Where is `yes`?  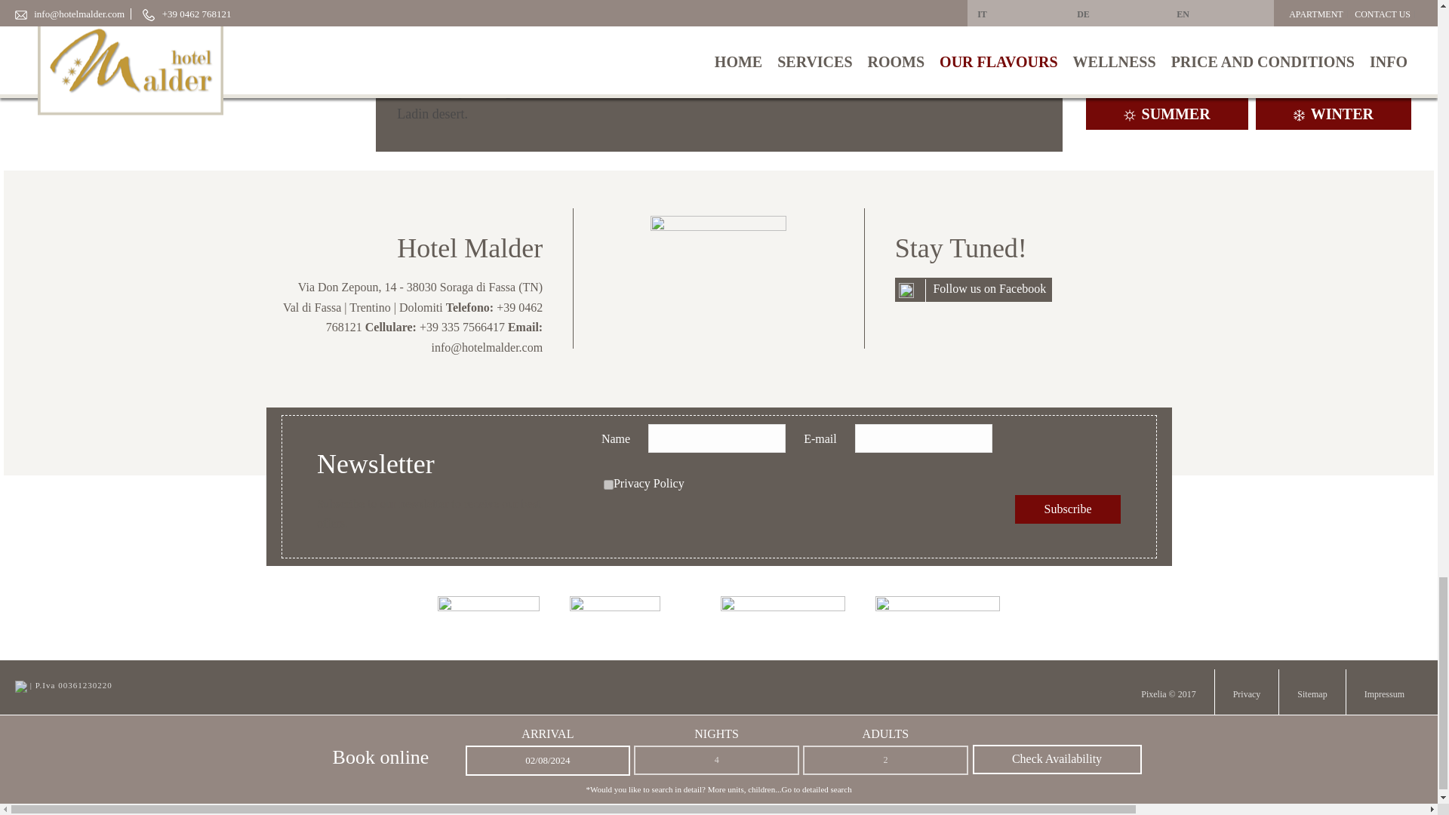
yes is located at coordinates (608, 484).